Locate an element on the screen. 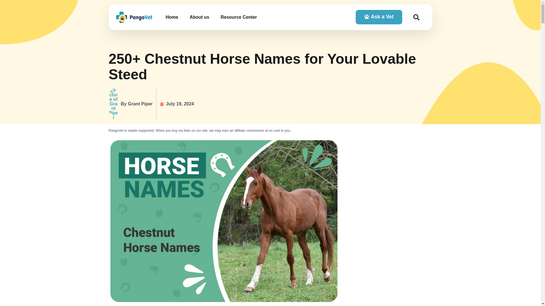  Ask a Vet is located at coordinates (379, 17).